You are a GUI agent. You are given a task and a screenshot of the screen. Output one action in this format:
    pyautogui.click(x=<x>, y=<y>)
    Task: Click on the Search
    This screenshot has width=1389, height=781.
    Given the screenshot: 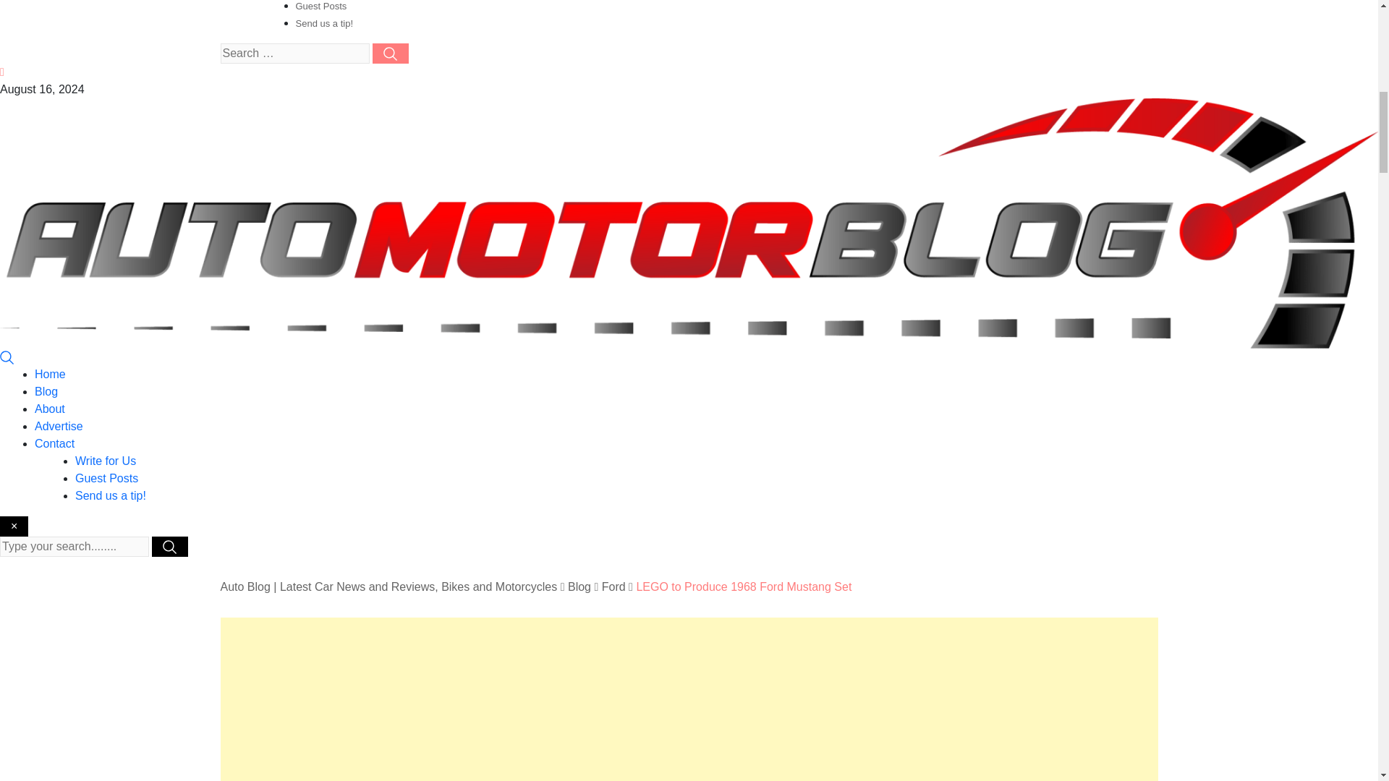 What is the action you would take?
    pyautogui.click(x=7, y=357)
    